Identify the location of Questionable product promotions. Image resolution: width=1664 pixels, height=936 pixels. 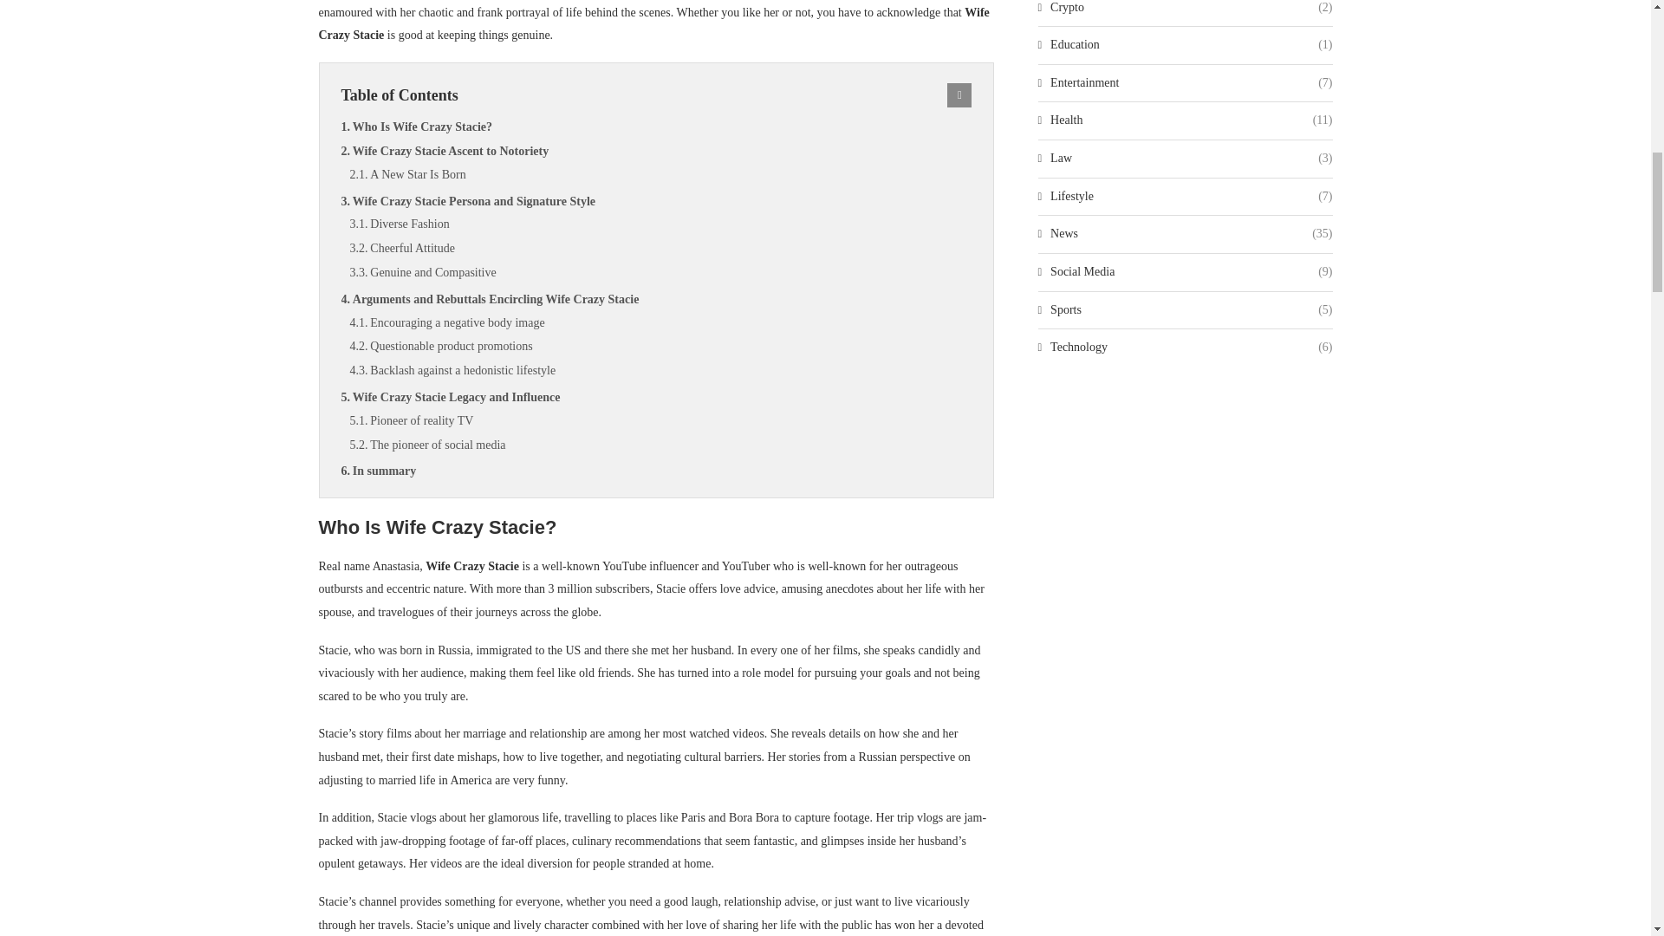
(660, 346).